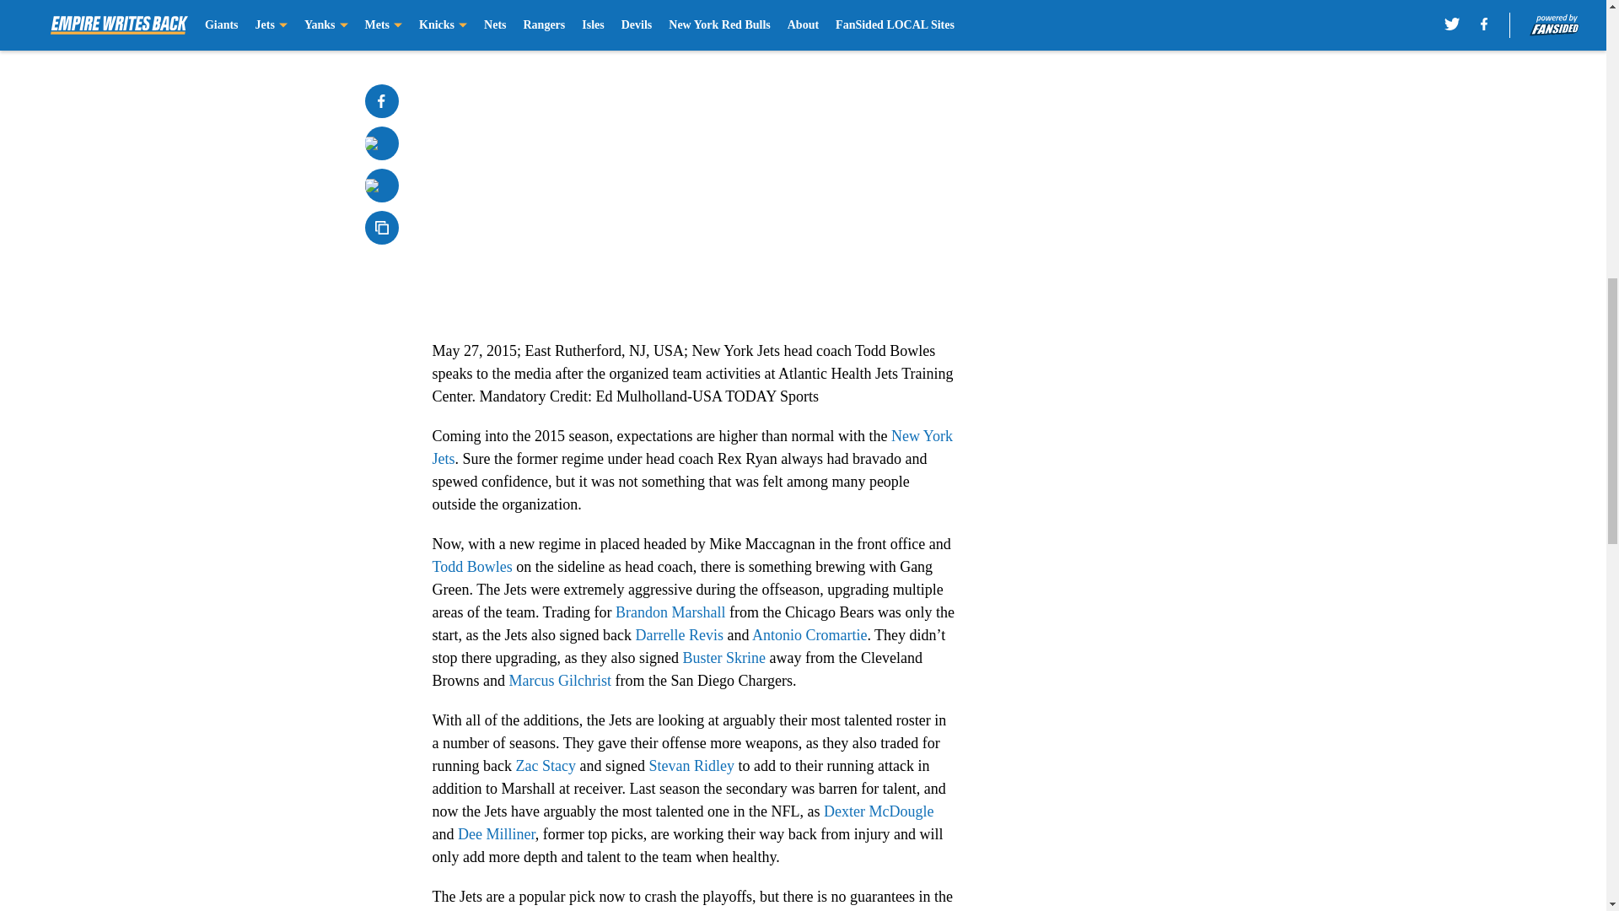 The width and height of the screenshot is (1619, 911). I want to click on Todd Bowles, so click(471, 567).